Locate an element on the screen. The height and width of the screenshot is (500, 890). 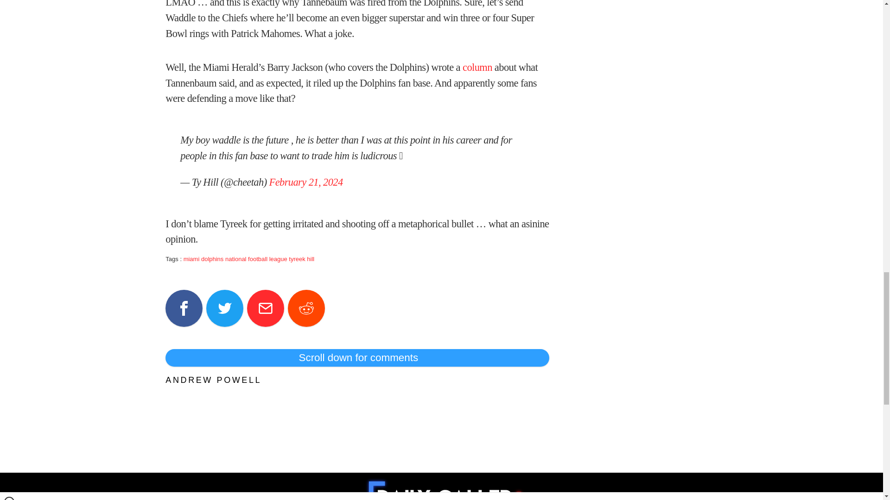
To home page is located at coordinates (445, 488).